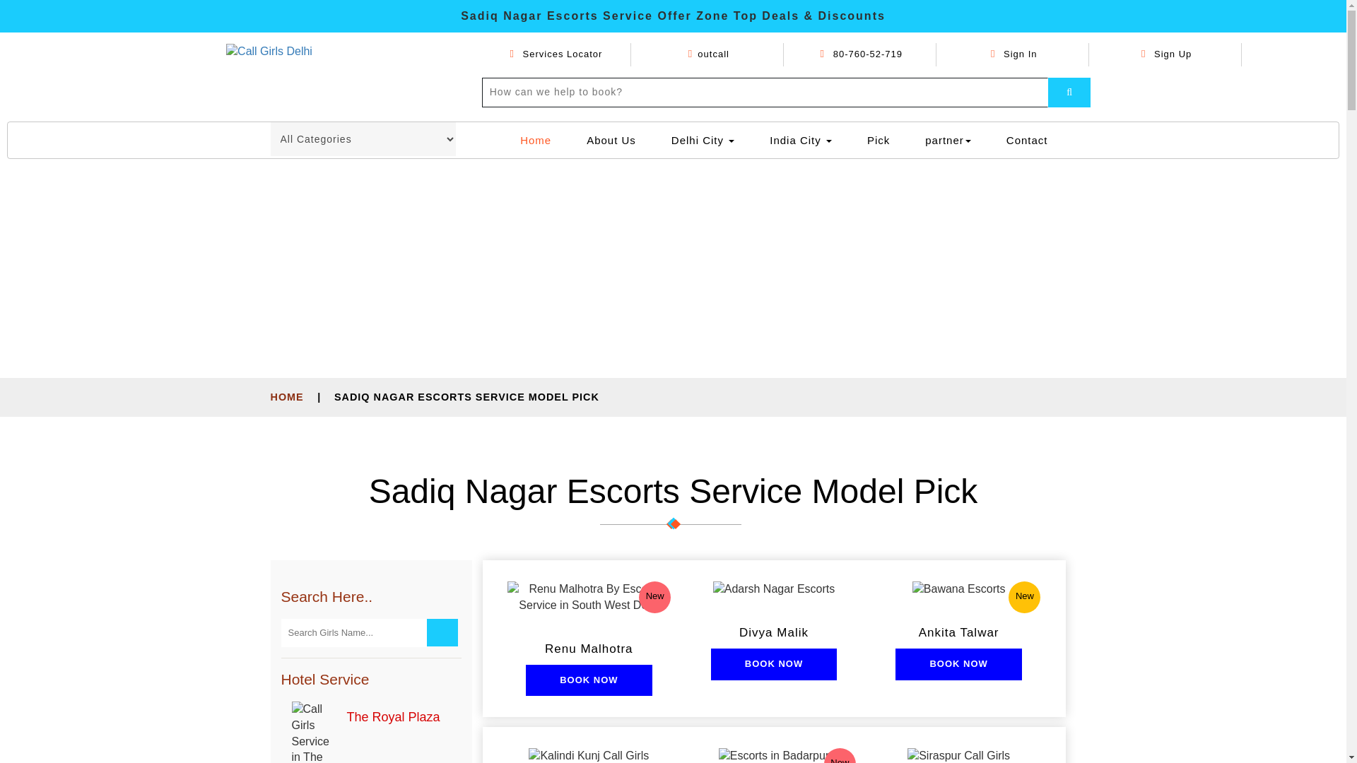 This screenshot has width=1357, height=763. What do you see at coordinates (556, 54) in the screenshot?
I see `Services Locator` at bounding box center [556, 54].